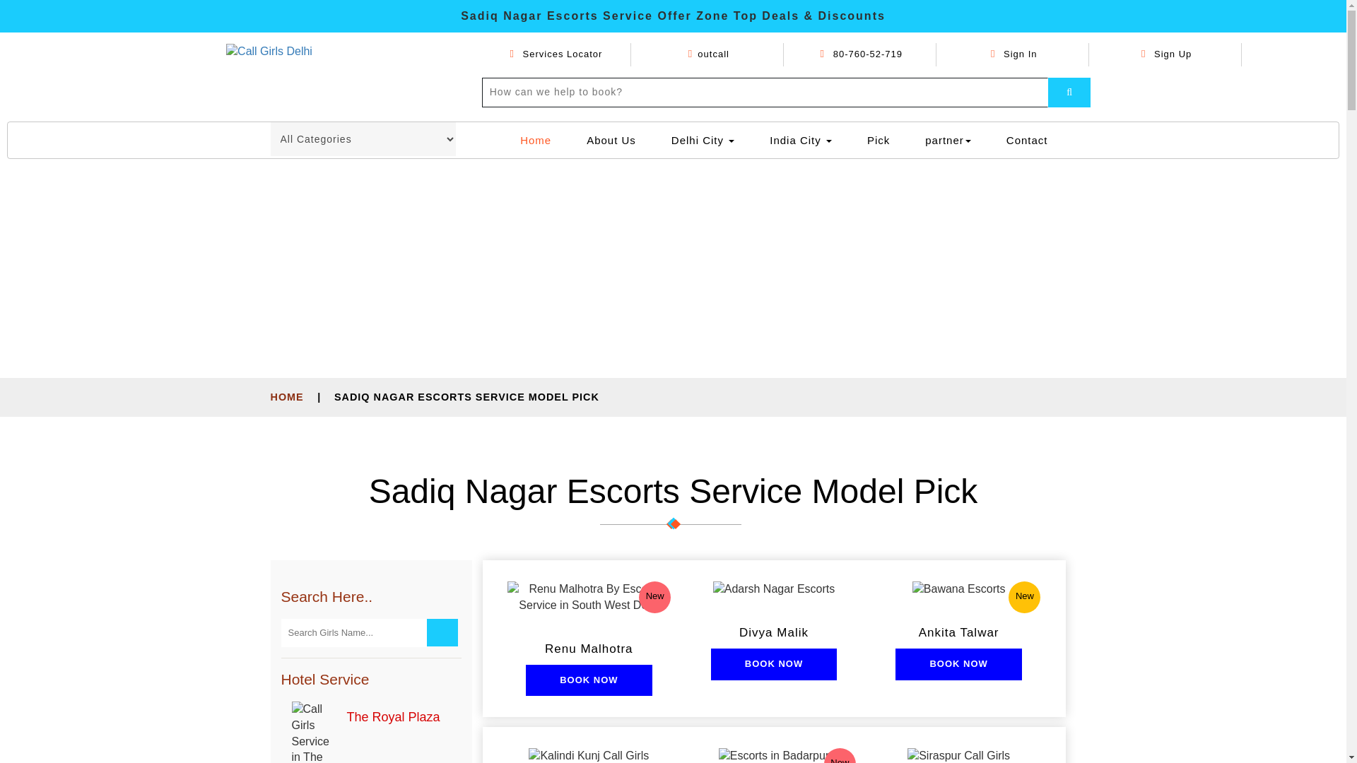 This screenshot has width=1357, height=763. What do you see at coordinates (556, 54) in the screenshot?
I see `Services Locator` at bounding box center [556, 54].